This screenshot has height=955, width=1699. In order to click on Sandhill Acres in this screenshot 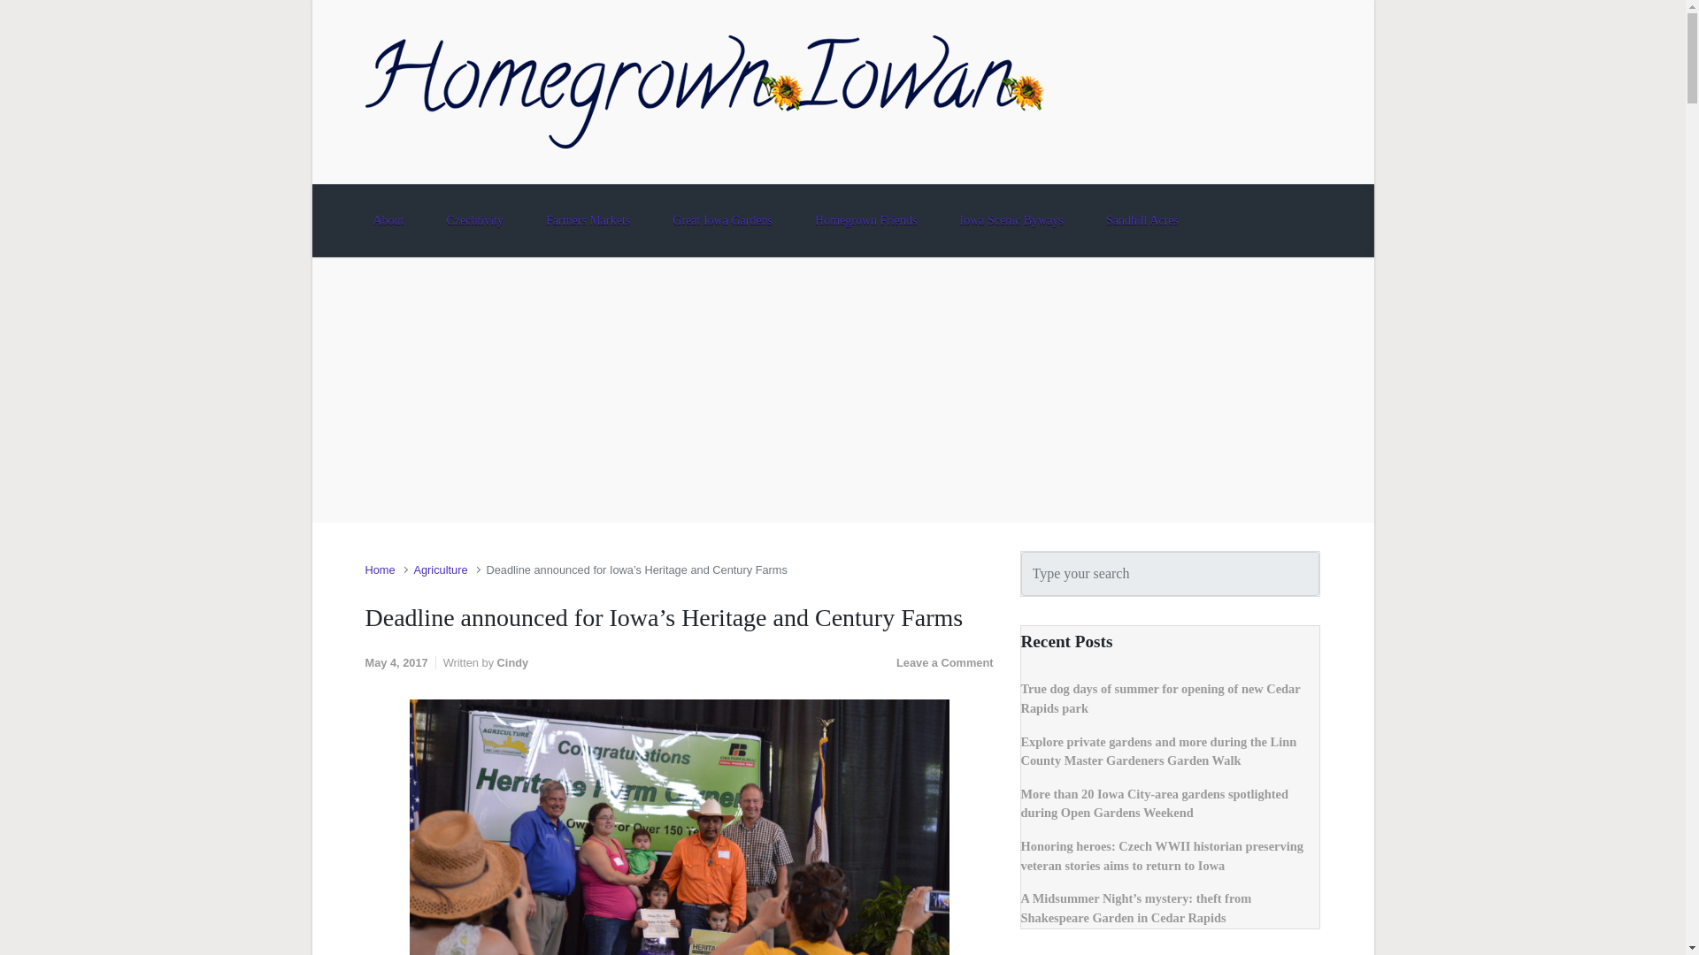, I will do `click(1142, 220)`.